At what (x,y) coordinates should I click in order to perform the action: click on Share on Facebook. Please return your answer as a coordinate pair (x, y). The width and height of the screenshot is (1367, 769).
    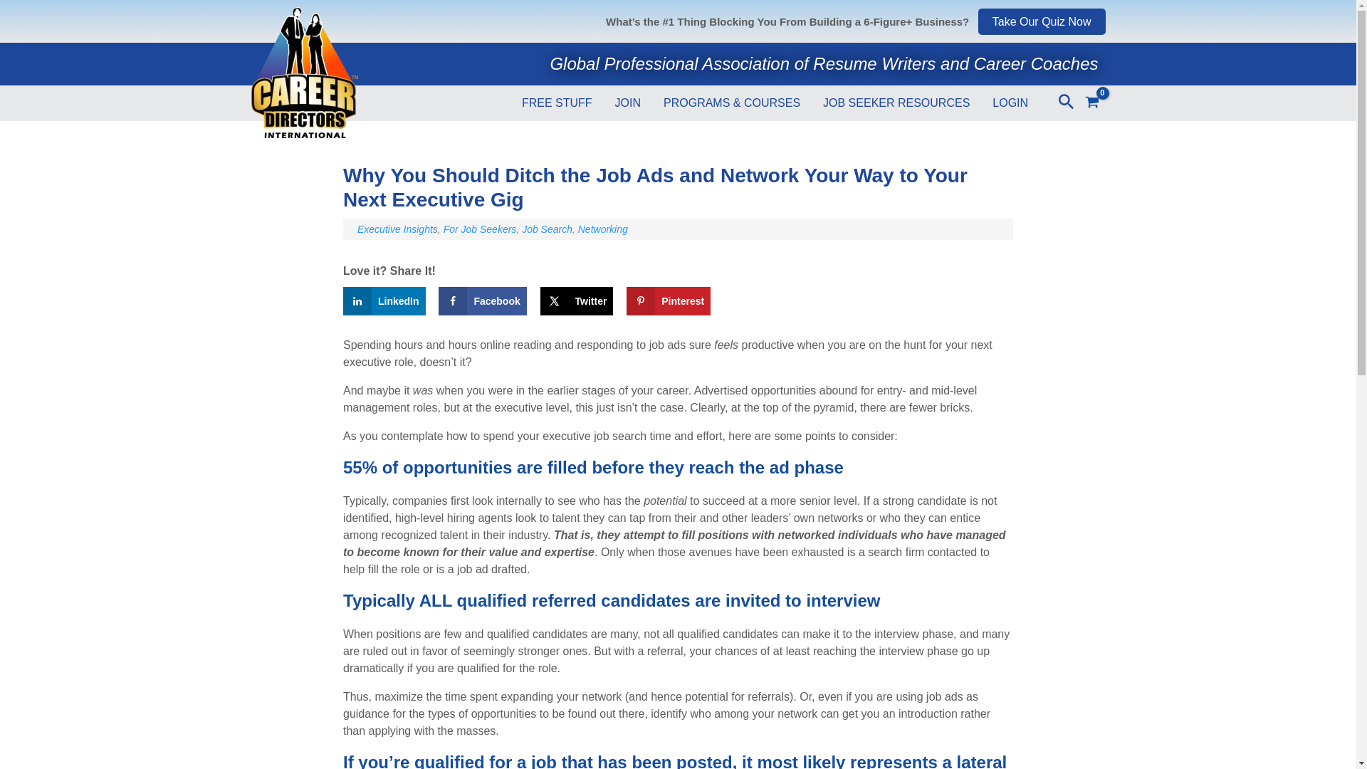
    Looking at the image, I should click on (483, 300).